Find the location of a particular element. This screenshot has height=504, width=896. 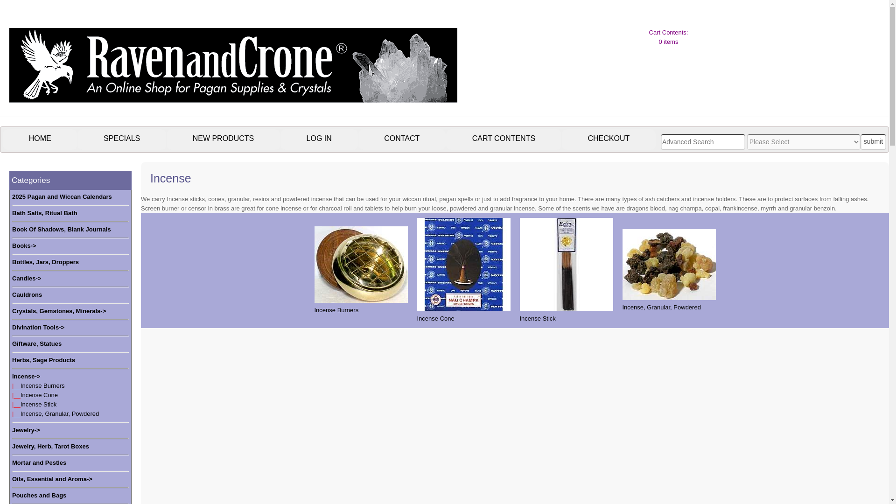

Raven And Crone is located at coordinates (233, 95).